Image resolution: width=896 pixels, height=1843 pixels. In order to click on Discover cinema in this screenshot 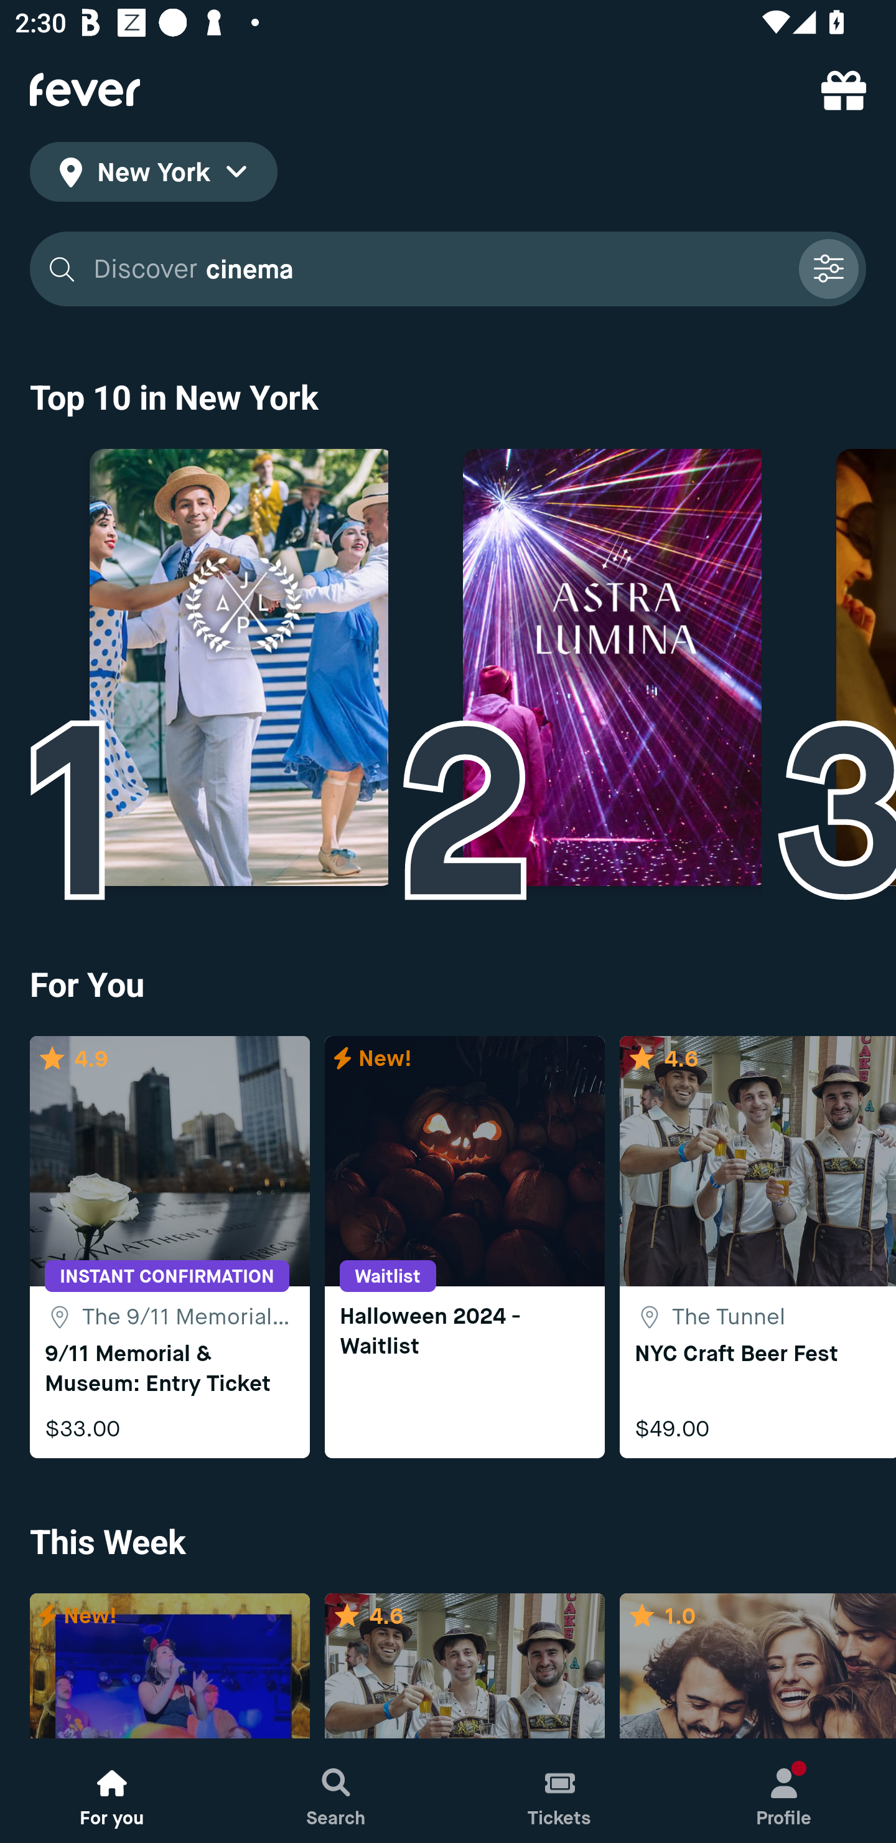, I will do `click(448, 269)`.